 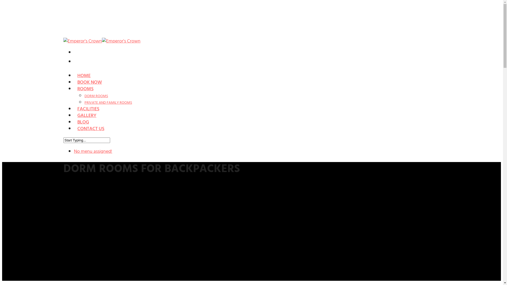 What do you see at coordinates (93, 151) in the screenshot?
I see `No menu assigned!` at bounding box center [93, 151].